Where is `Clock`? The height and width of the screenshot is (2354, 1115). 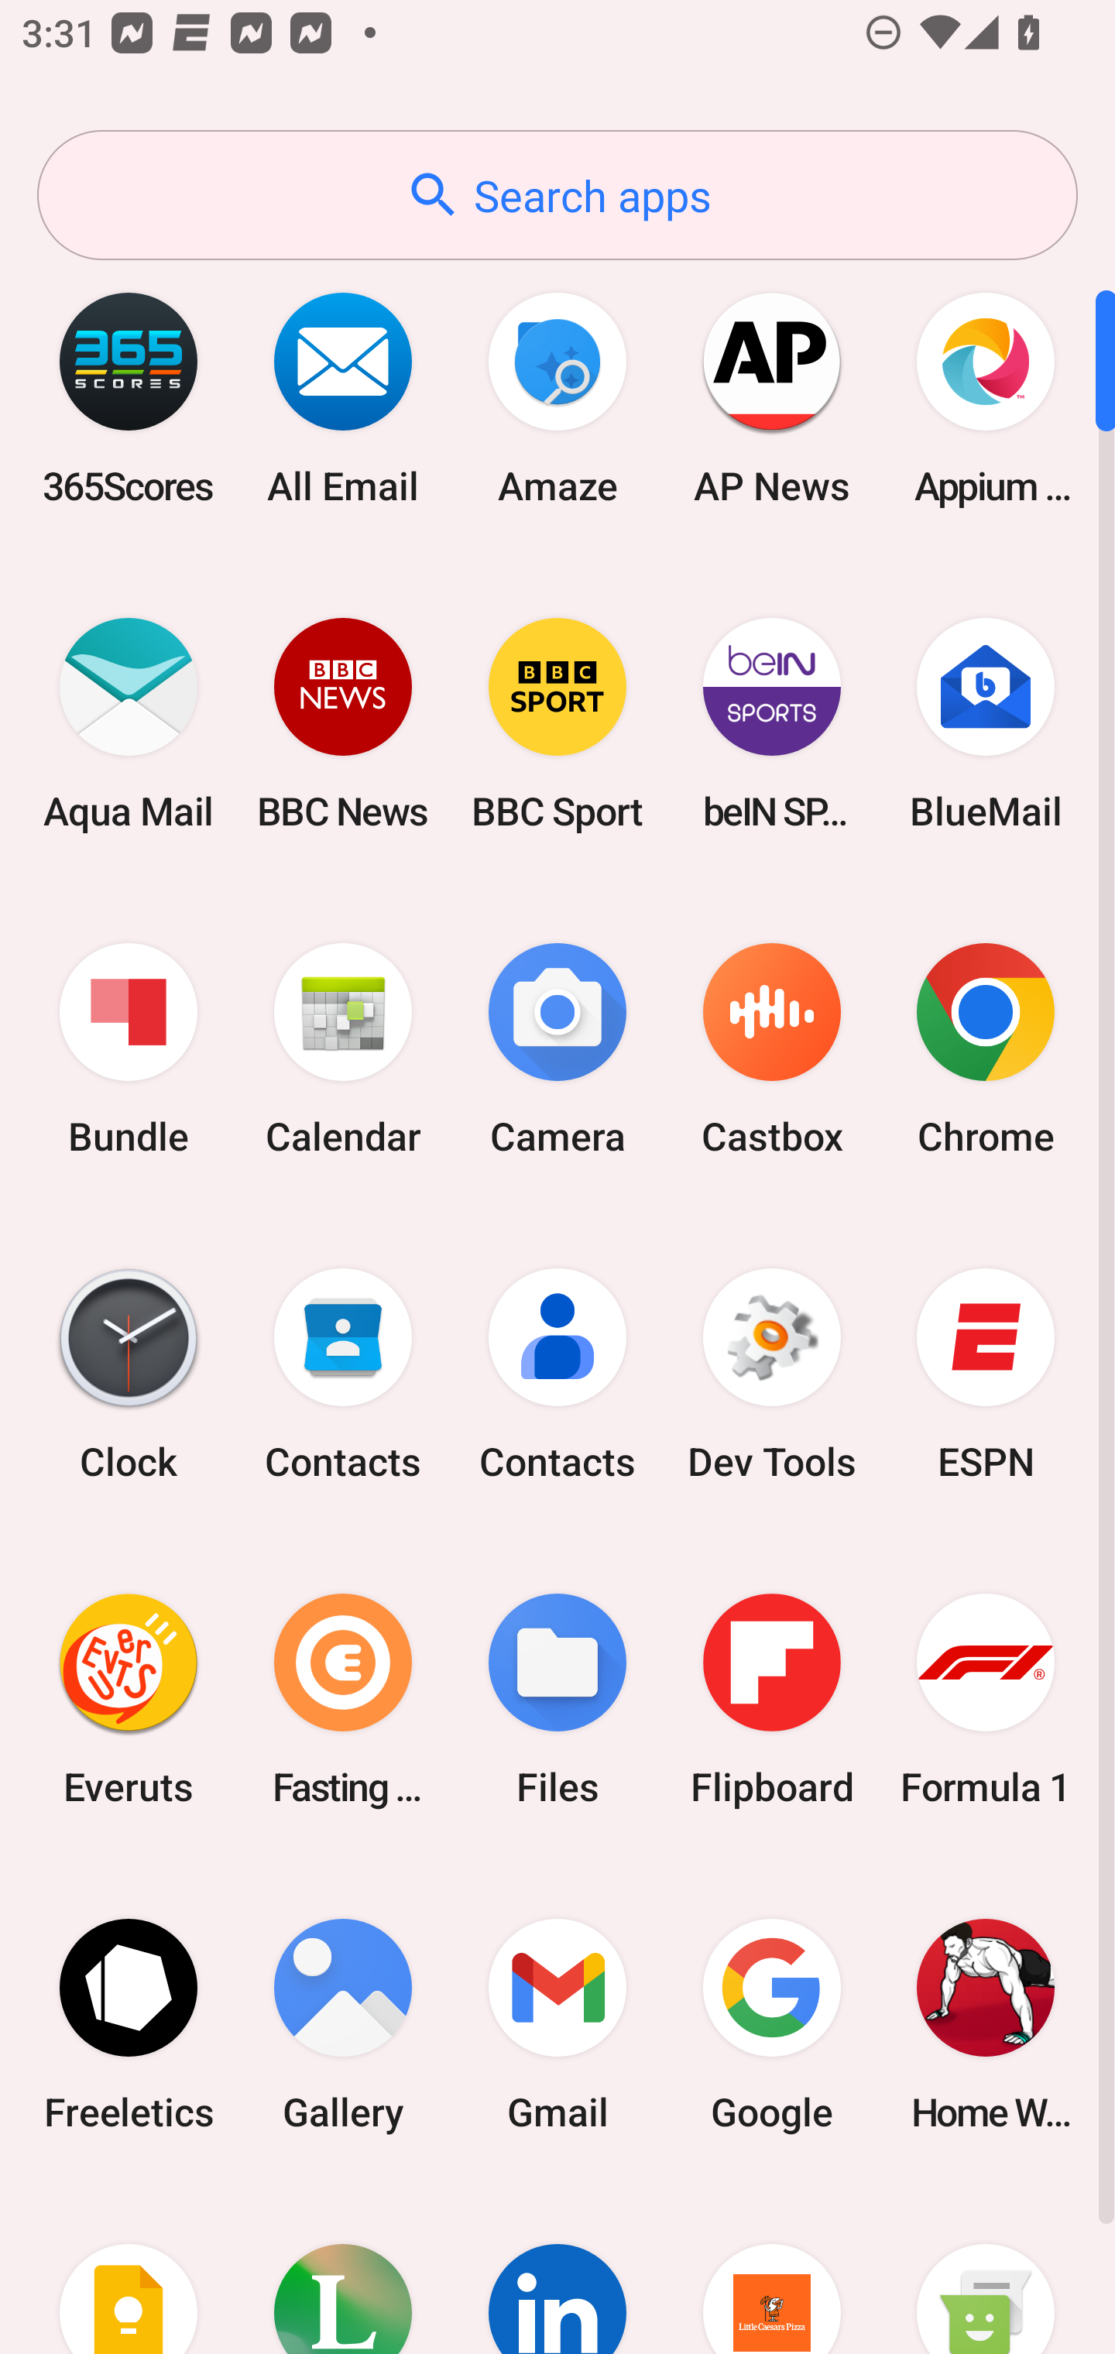 Clock is located at coordinates (129, 1374).